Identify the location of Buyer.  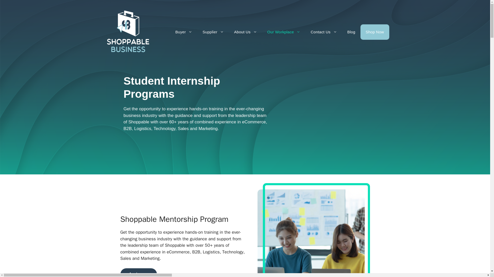
(184, 32).